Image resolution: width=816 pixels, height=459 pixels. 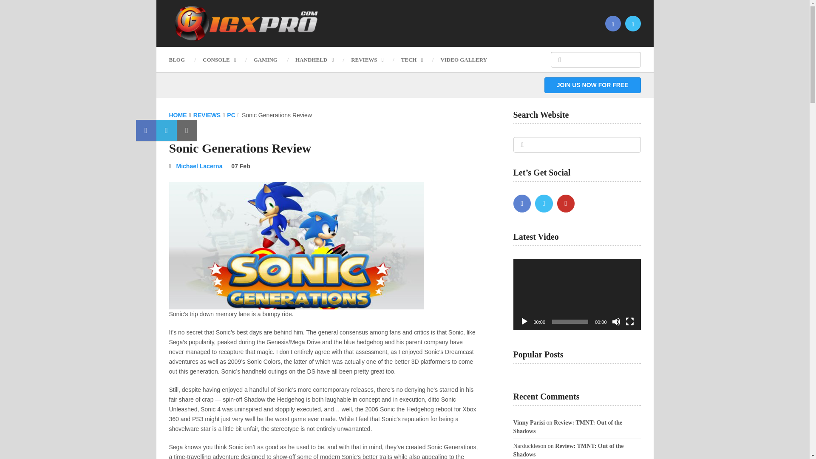 What do you see at coordinates (178, 115) in the screenshot?
I see `HOME` at bounding box center [178, 115].